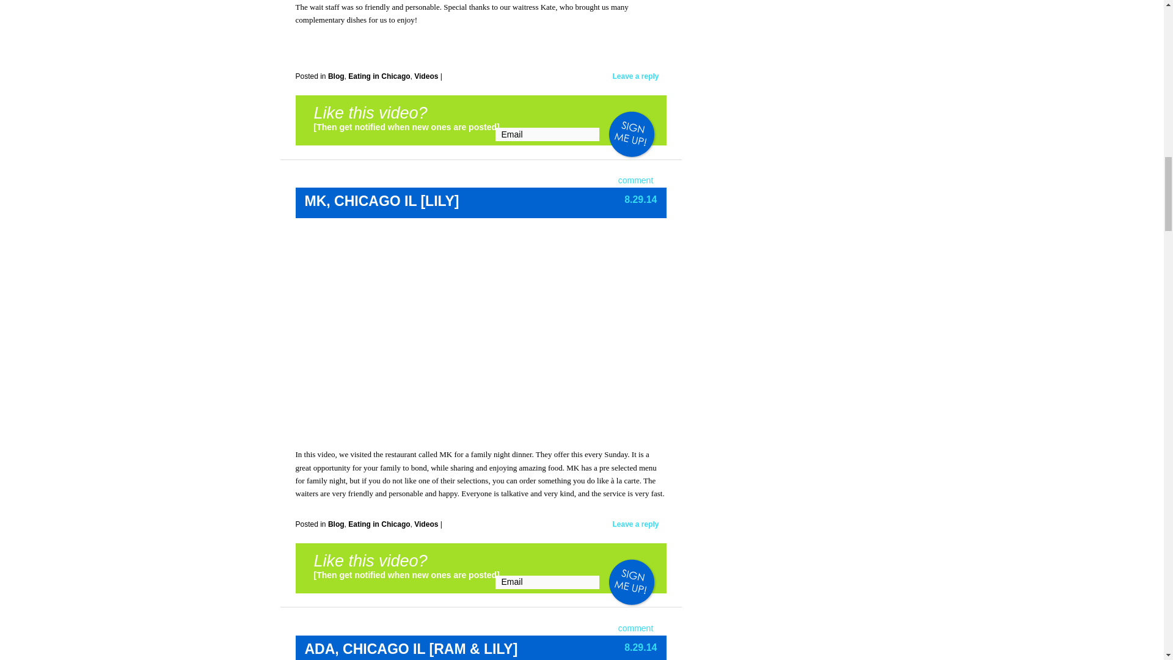 This screenshot has width=1173, height=660. Describe the element at coordinates (547, 582) in the screenshot. I see `Email` at that location.